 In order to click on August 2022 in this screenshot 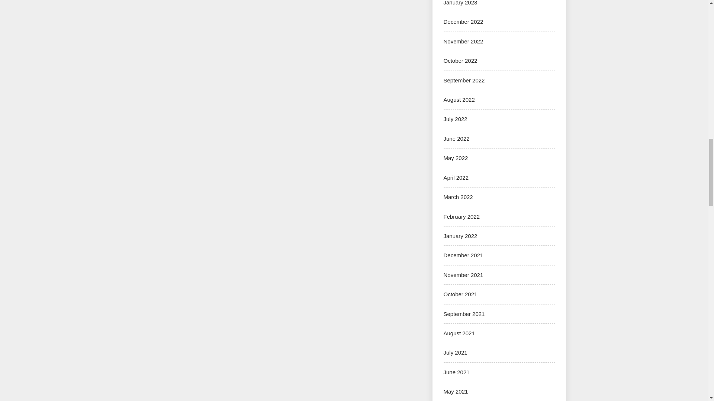, I will do `click(459, 100)`.